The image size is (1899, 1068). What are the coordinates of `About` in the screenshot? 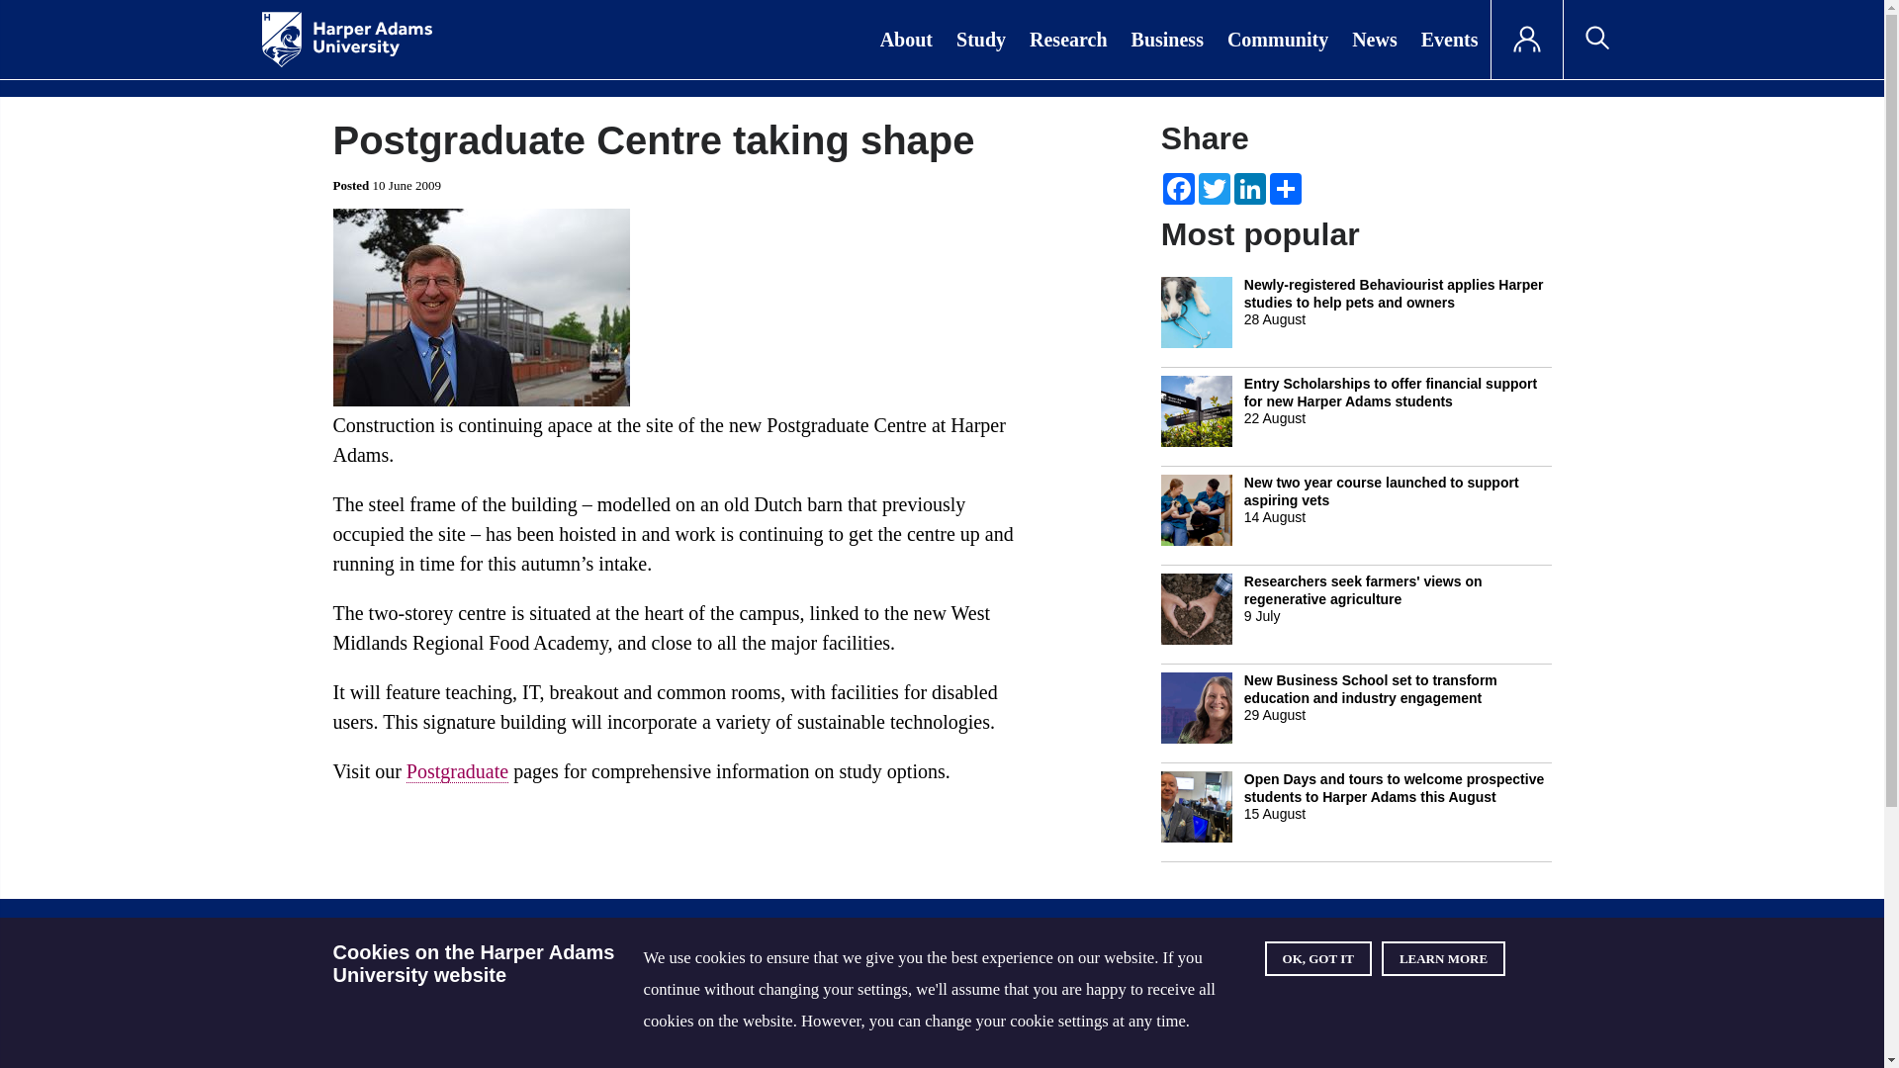 It's located at (906, 40).